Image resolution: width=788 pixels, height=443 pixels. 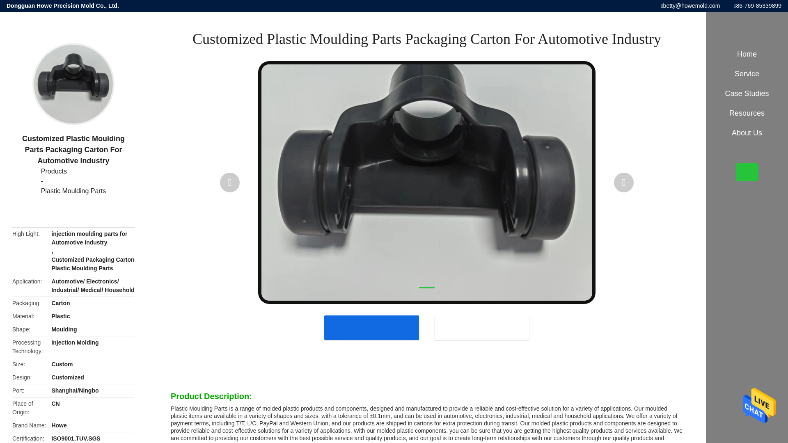 What do you see at coordinates (747, 54) in the screenshot?
I see `Home` at bounding box center [747, 54].